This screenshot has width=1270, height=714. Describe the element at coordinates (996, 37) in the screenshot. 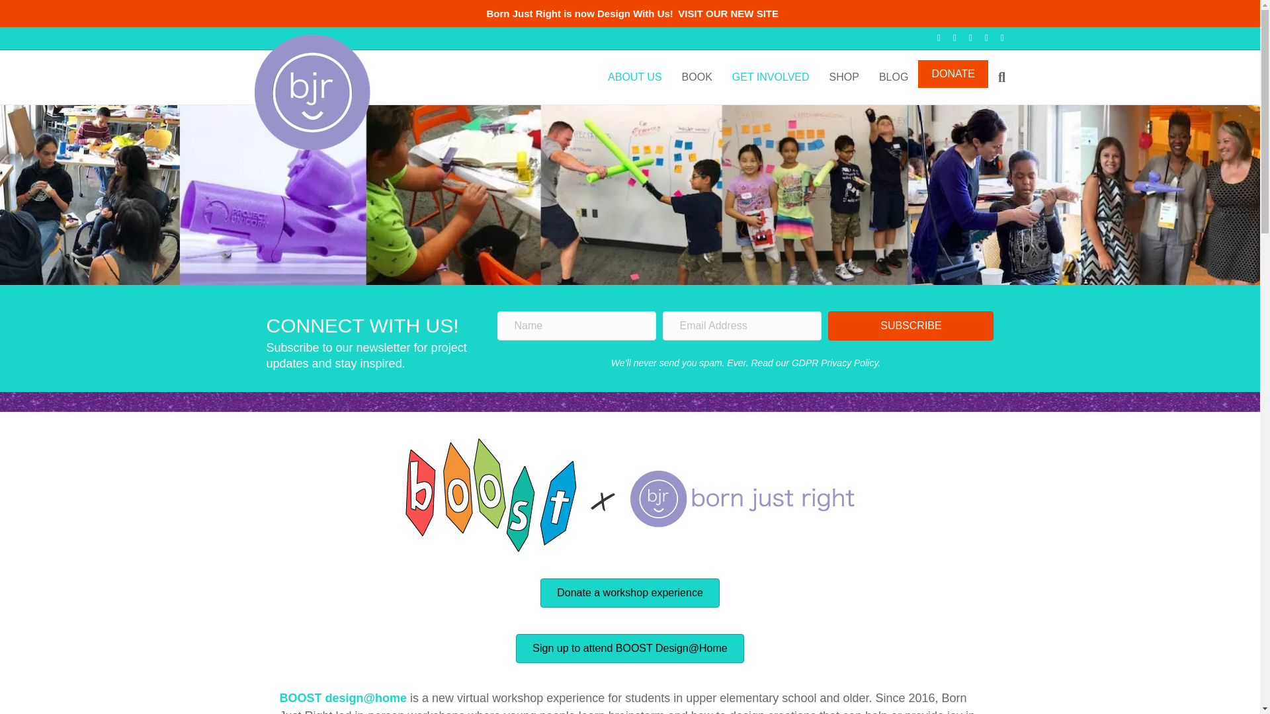

I see `Instagram` at that location.